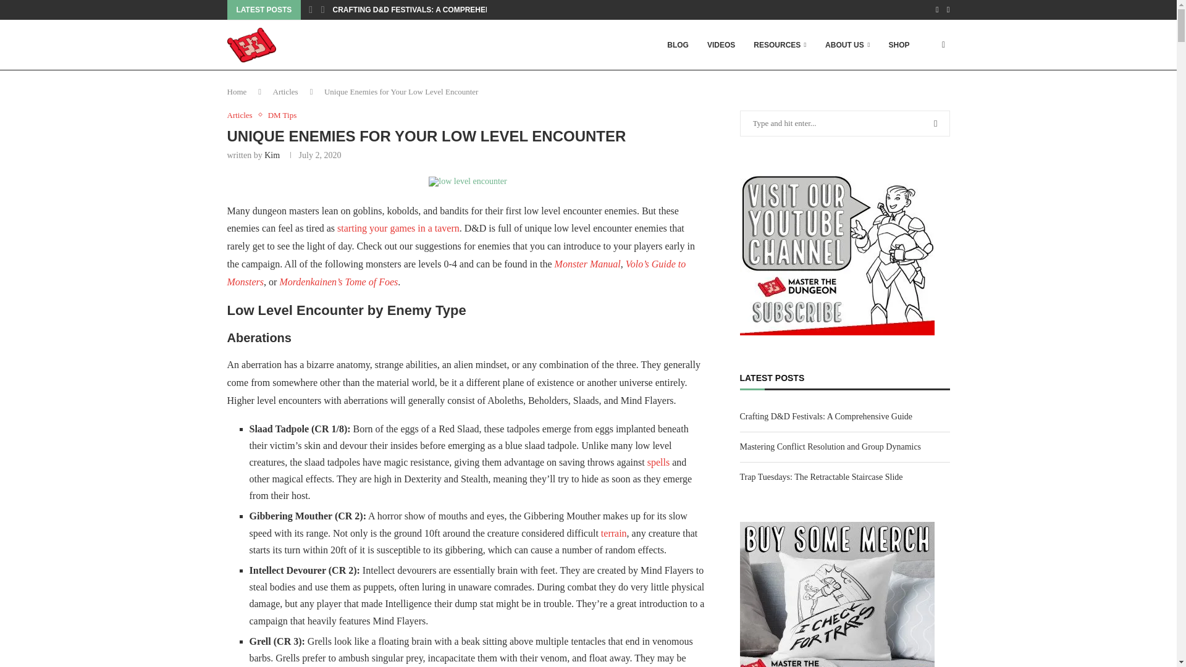 This screenshot has height=667, width=1186. What do you see at coordinates (237, 91) in the screenshot?
I see `Home` at bounding box center [237, 91].